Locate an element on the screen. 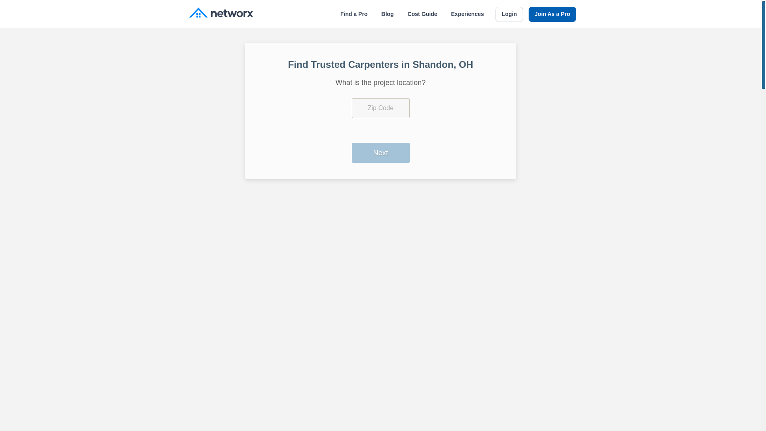 Image resolution: width=766 pixels, height=431 pixels. Join As a Pro is located at coordinates (552, 14).